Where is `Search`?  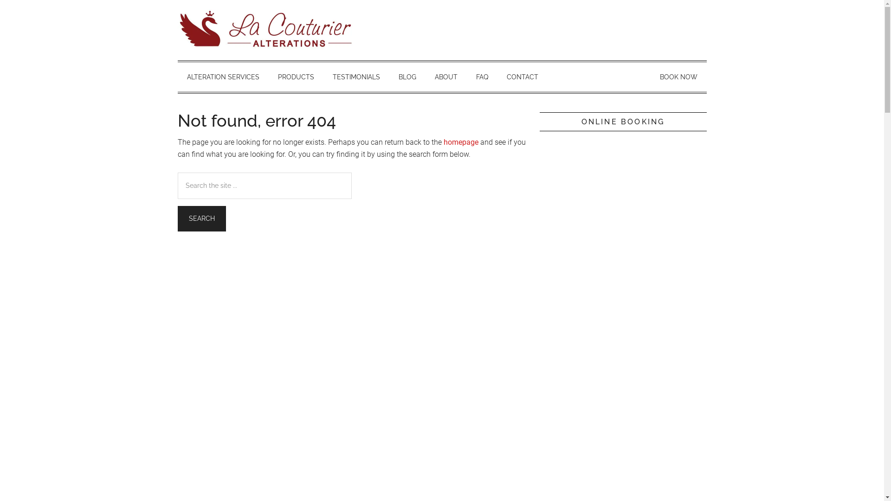 Search is located at coordinates (201, 219).